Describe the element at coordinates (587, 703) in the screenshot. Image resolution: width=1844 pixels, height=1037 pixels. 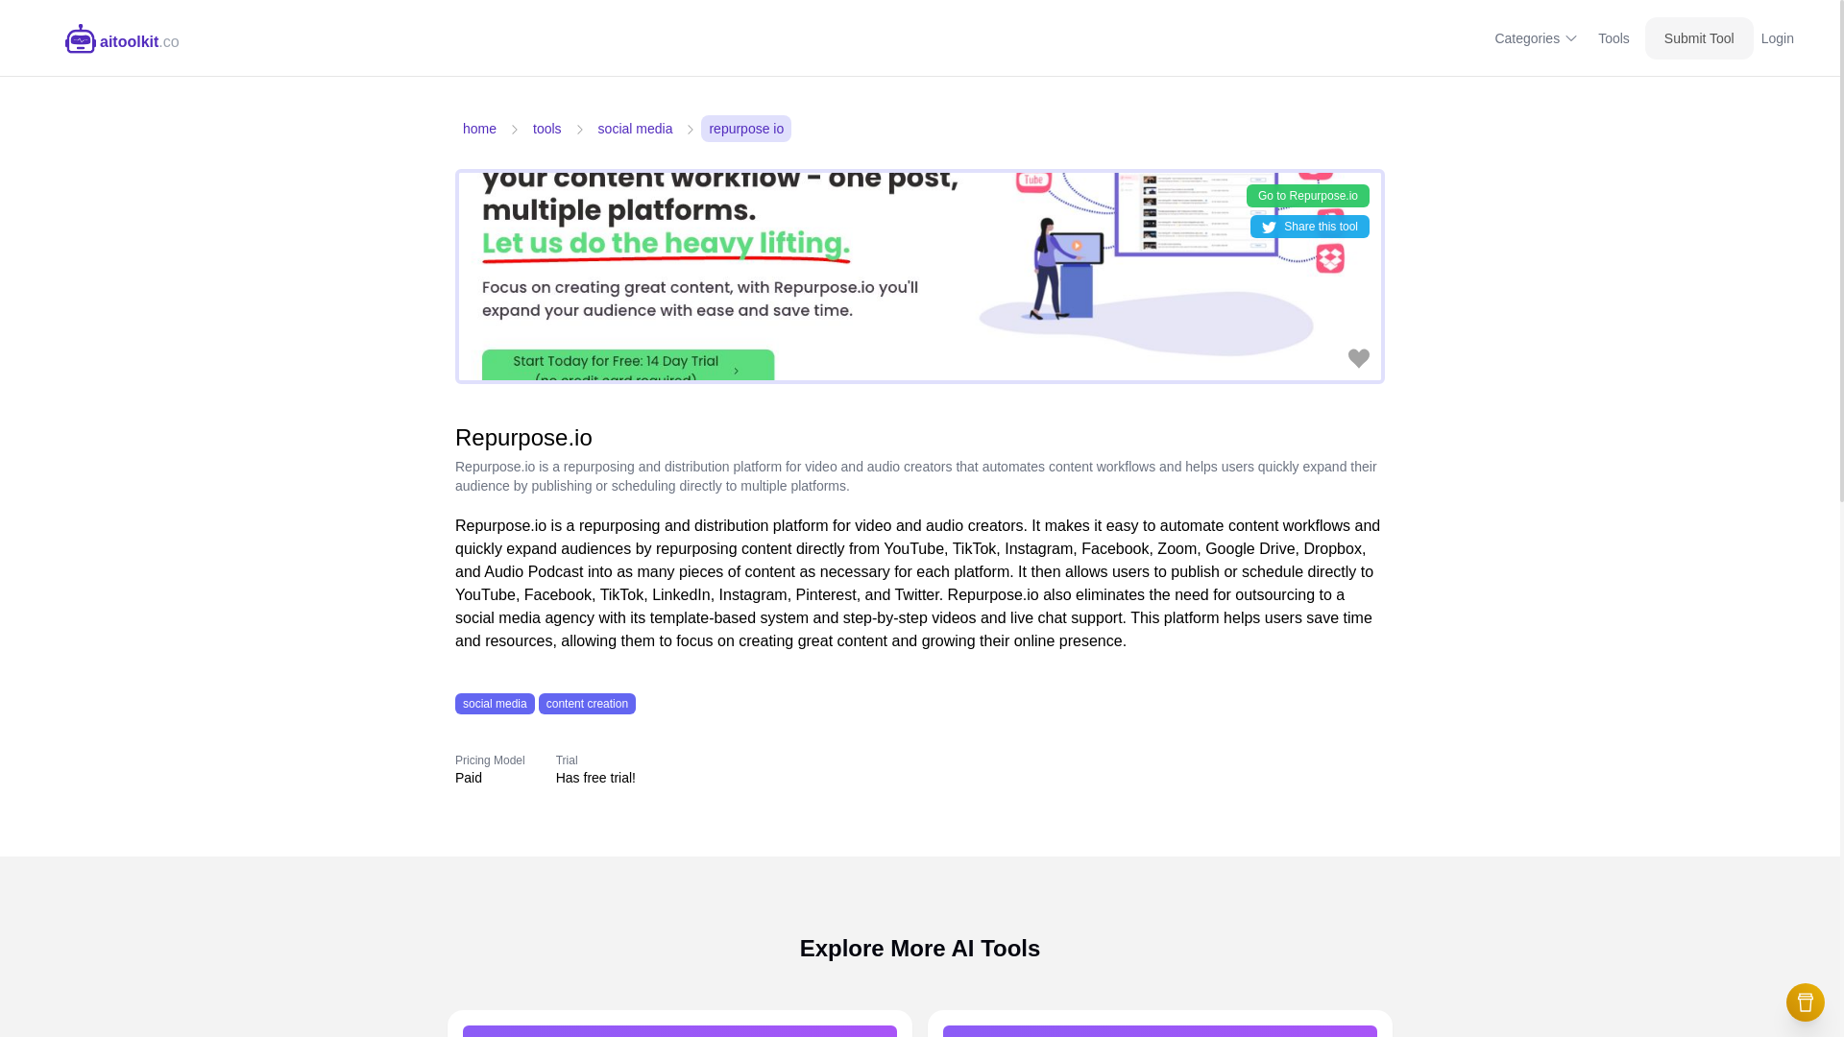
I see `content creation` at that location.